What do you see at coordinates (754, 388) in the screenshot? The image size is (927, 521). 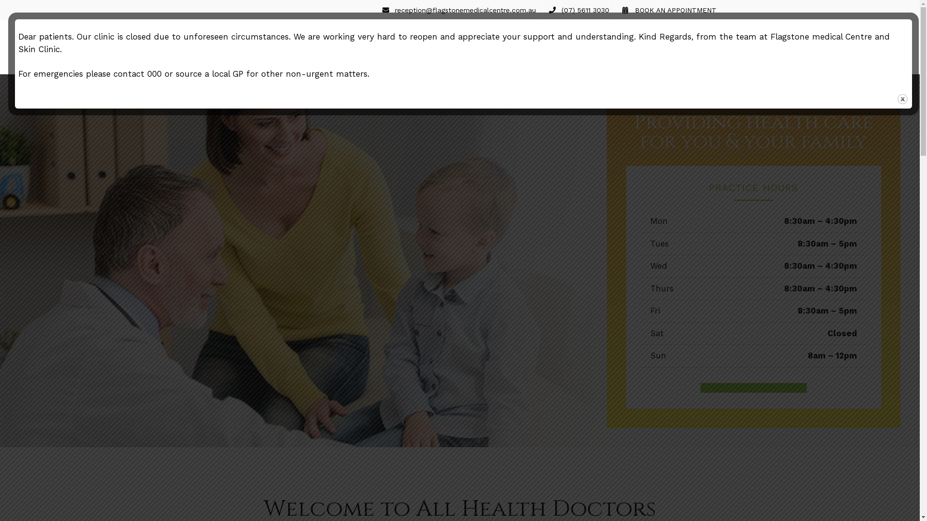 I see `BOOK APPOINTMENT NOW` at bounding box center [754, 388].